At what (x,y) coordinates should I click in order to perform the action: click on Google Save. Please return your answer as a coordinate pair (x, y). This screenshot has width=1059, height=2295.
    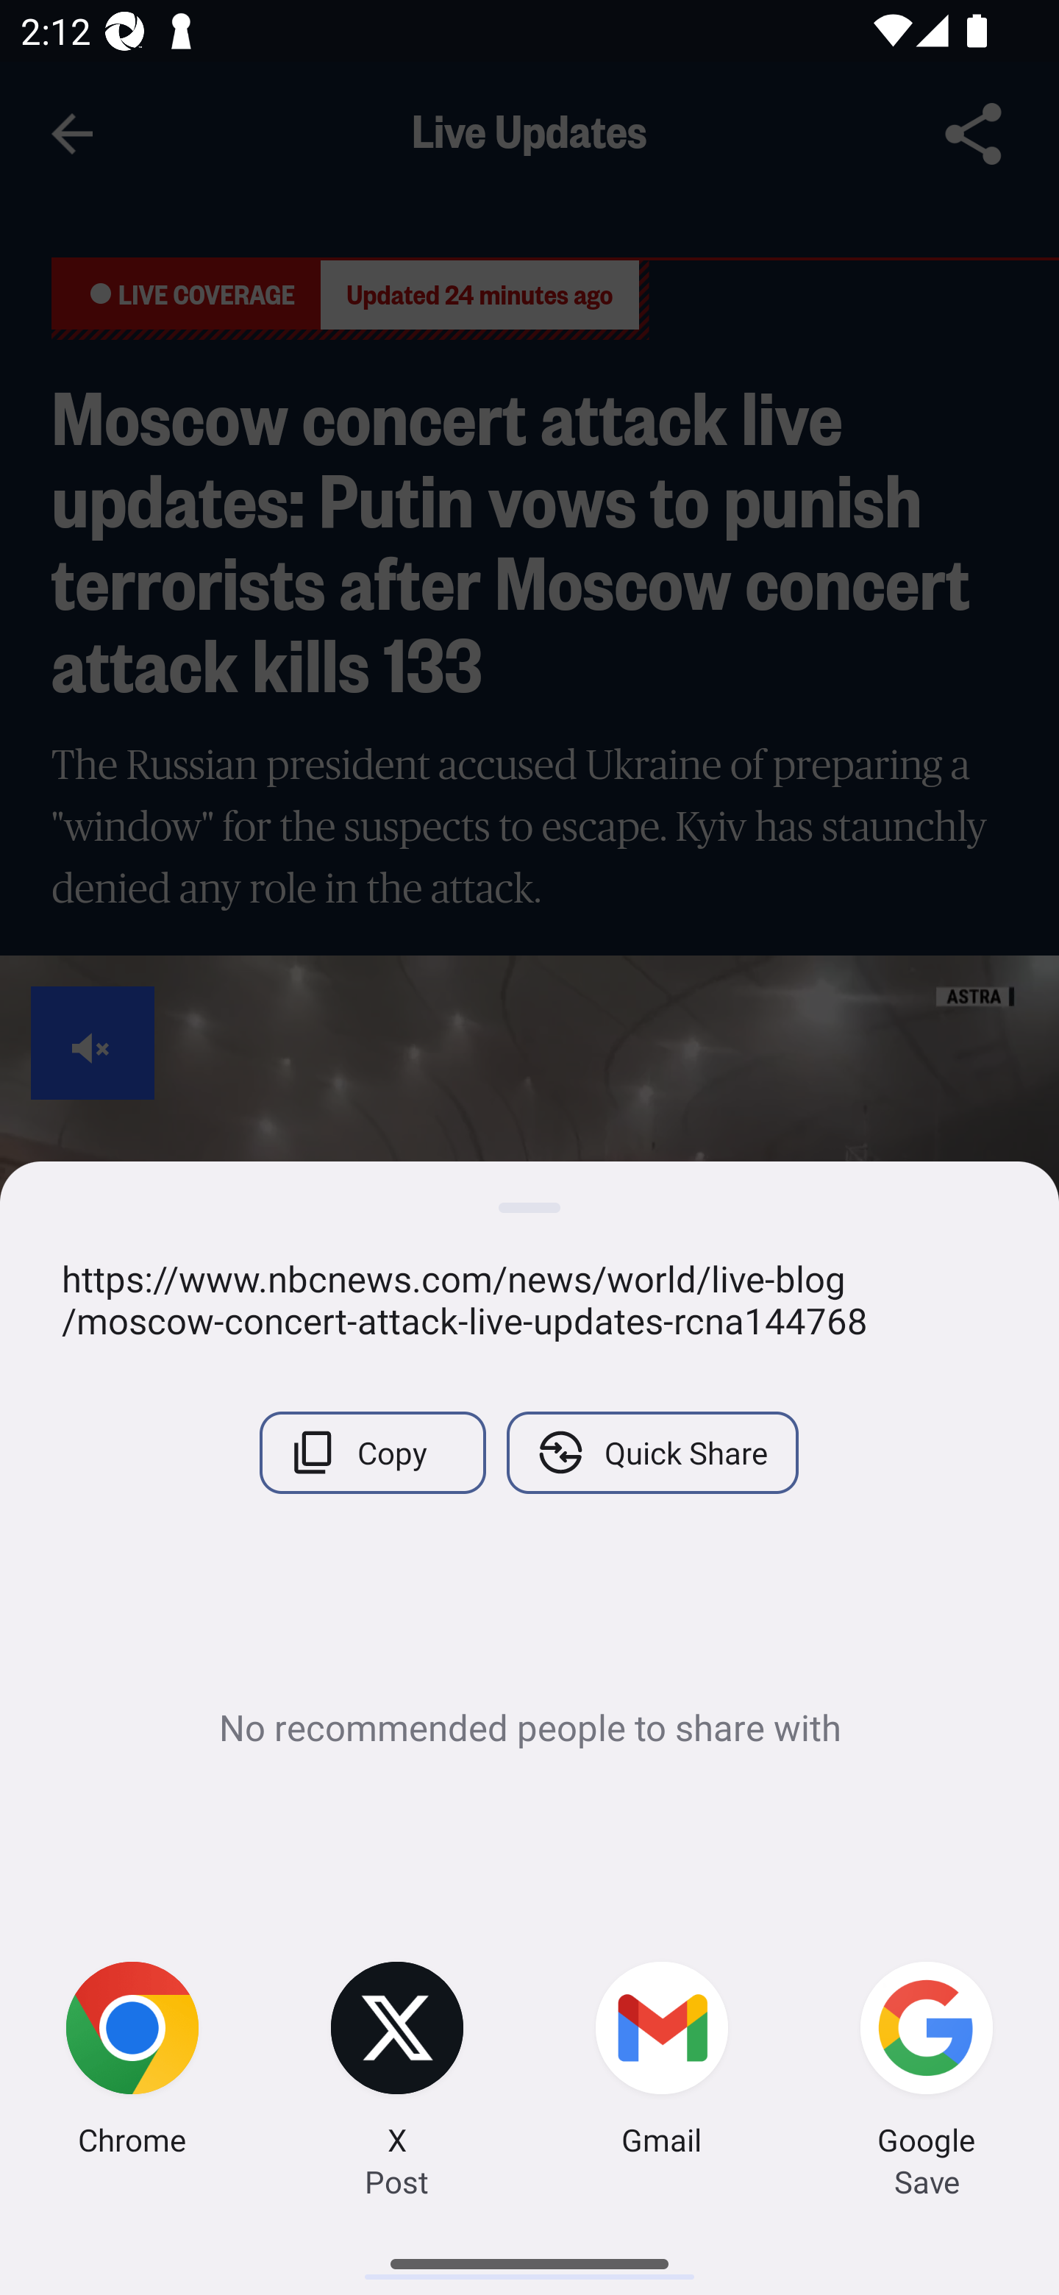
    Looking at the image, I should click on (927, 2063).